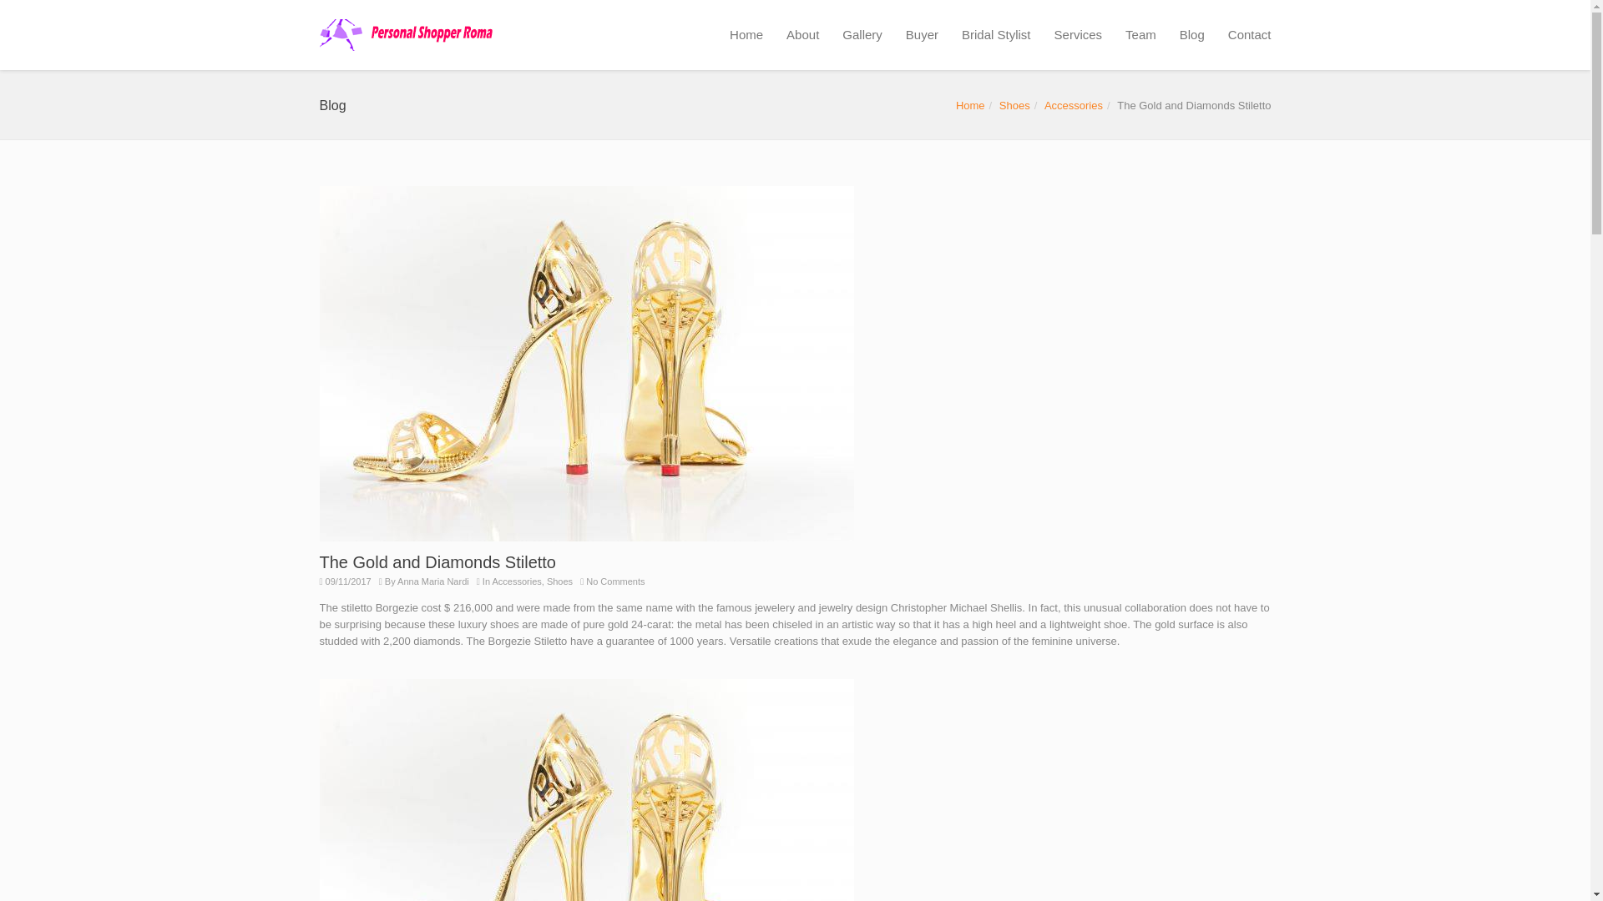 The image size is (1603, 901). Describe the element at coordinates (586, 790) in the screenshot. I see `stiletto` at that location.